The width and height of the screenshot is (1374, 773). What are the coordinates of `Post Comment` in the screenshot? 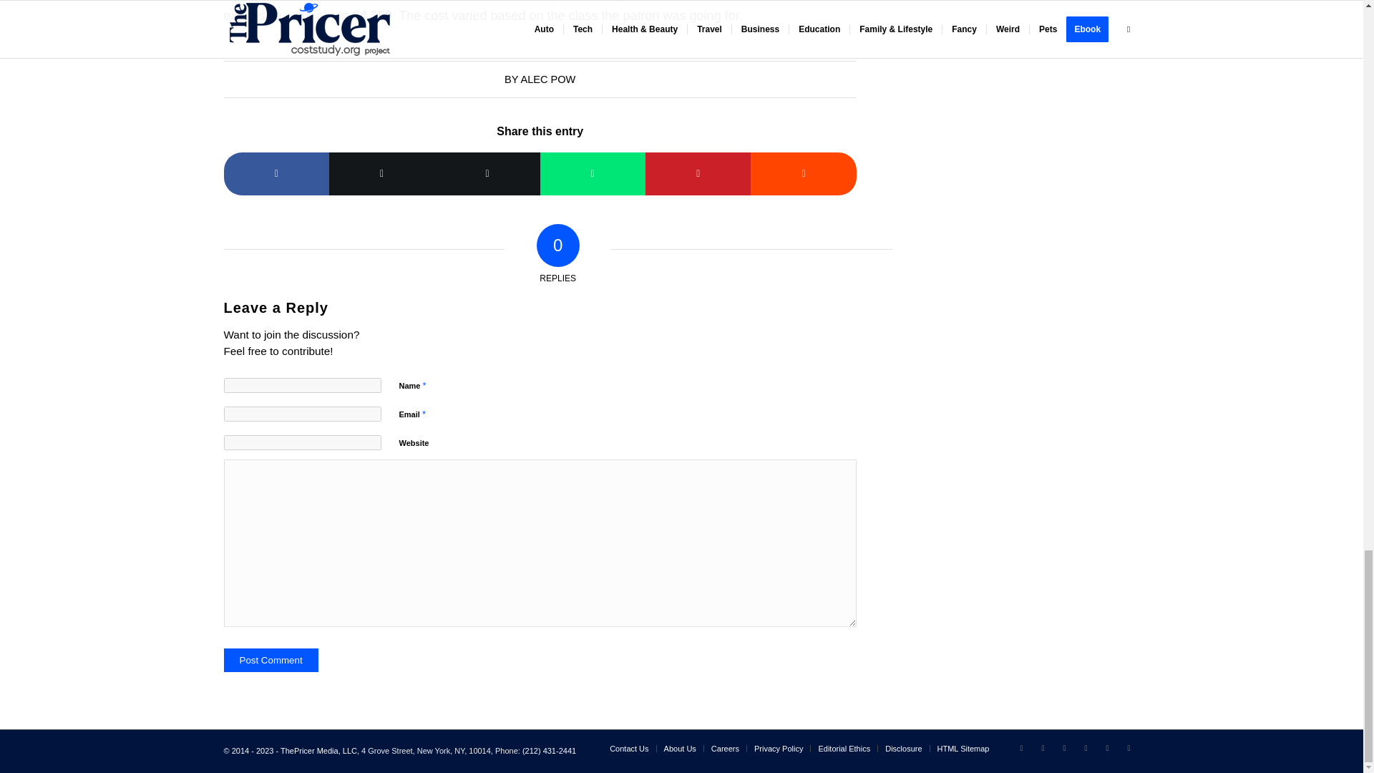 It's located at (270, 660).